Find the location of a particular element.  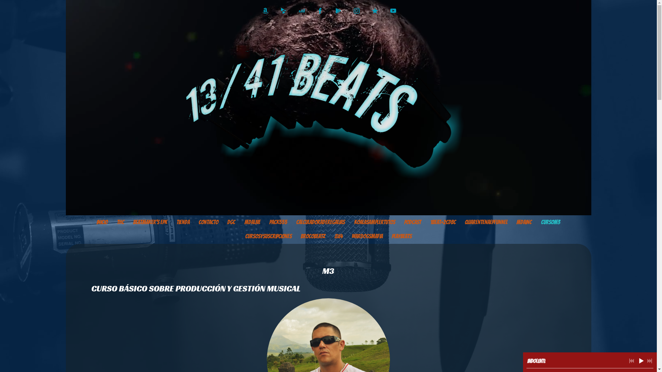

BrocoBeatz is located at coordinates (313, 237).